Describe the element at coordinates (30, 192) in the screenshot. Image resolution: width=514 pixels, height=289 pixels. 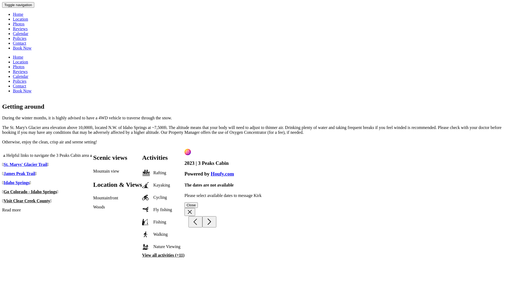
I see `Go Colorado - Idaho Springs` at that location.